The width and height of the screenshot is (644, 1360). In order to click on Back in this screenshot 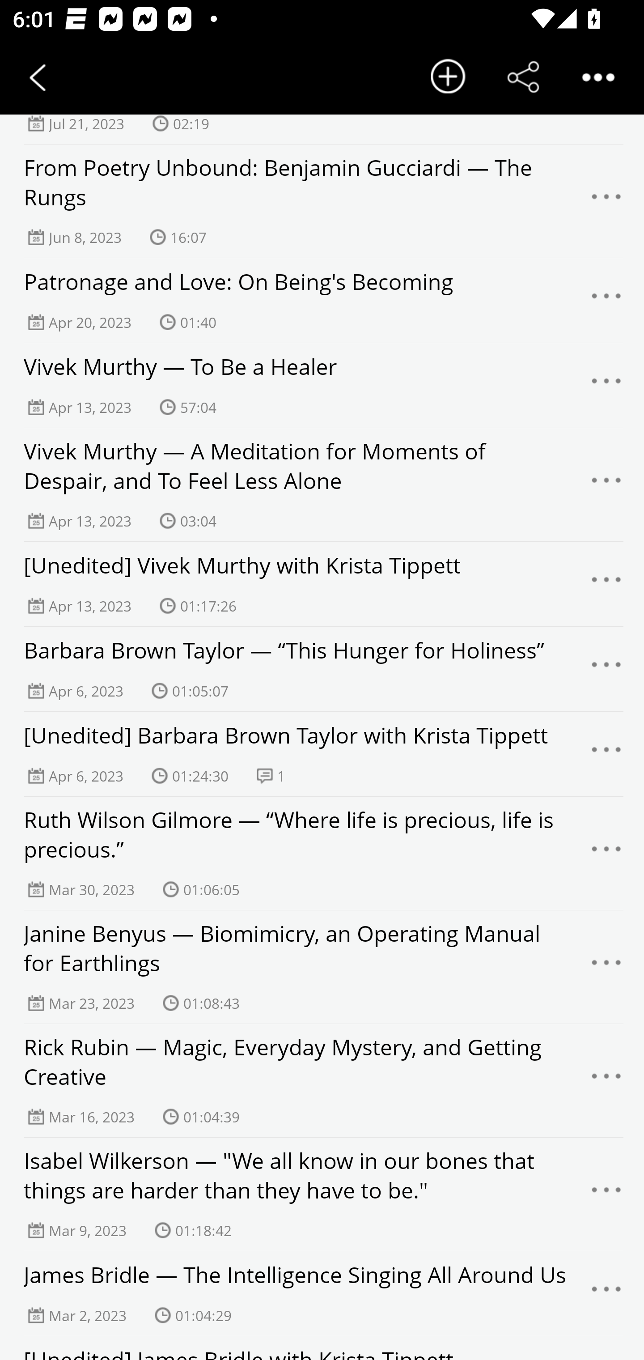, I will do `click(38, 77)`.